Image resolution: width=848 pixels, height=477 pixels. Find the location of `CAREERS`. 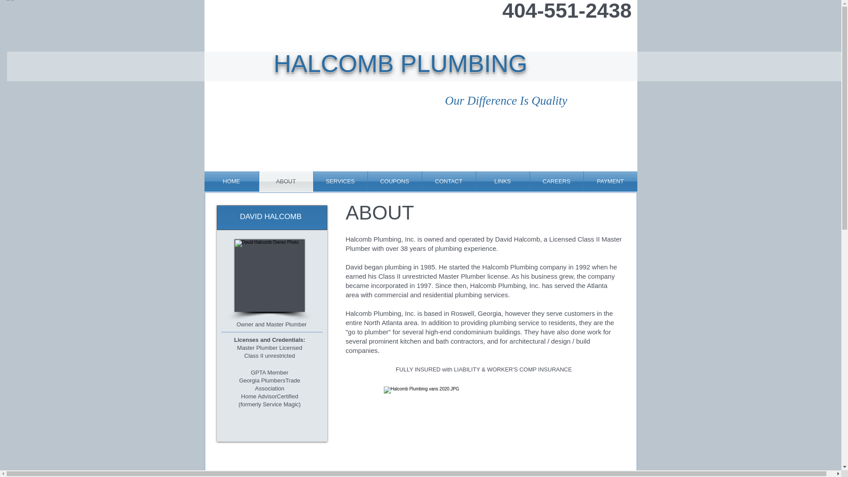

CAREERS is located at coordinates (556, 181).